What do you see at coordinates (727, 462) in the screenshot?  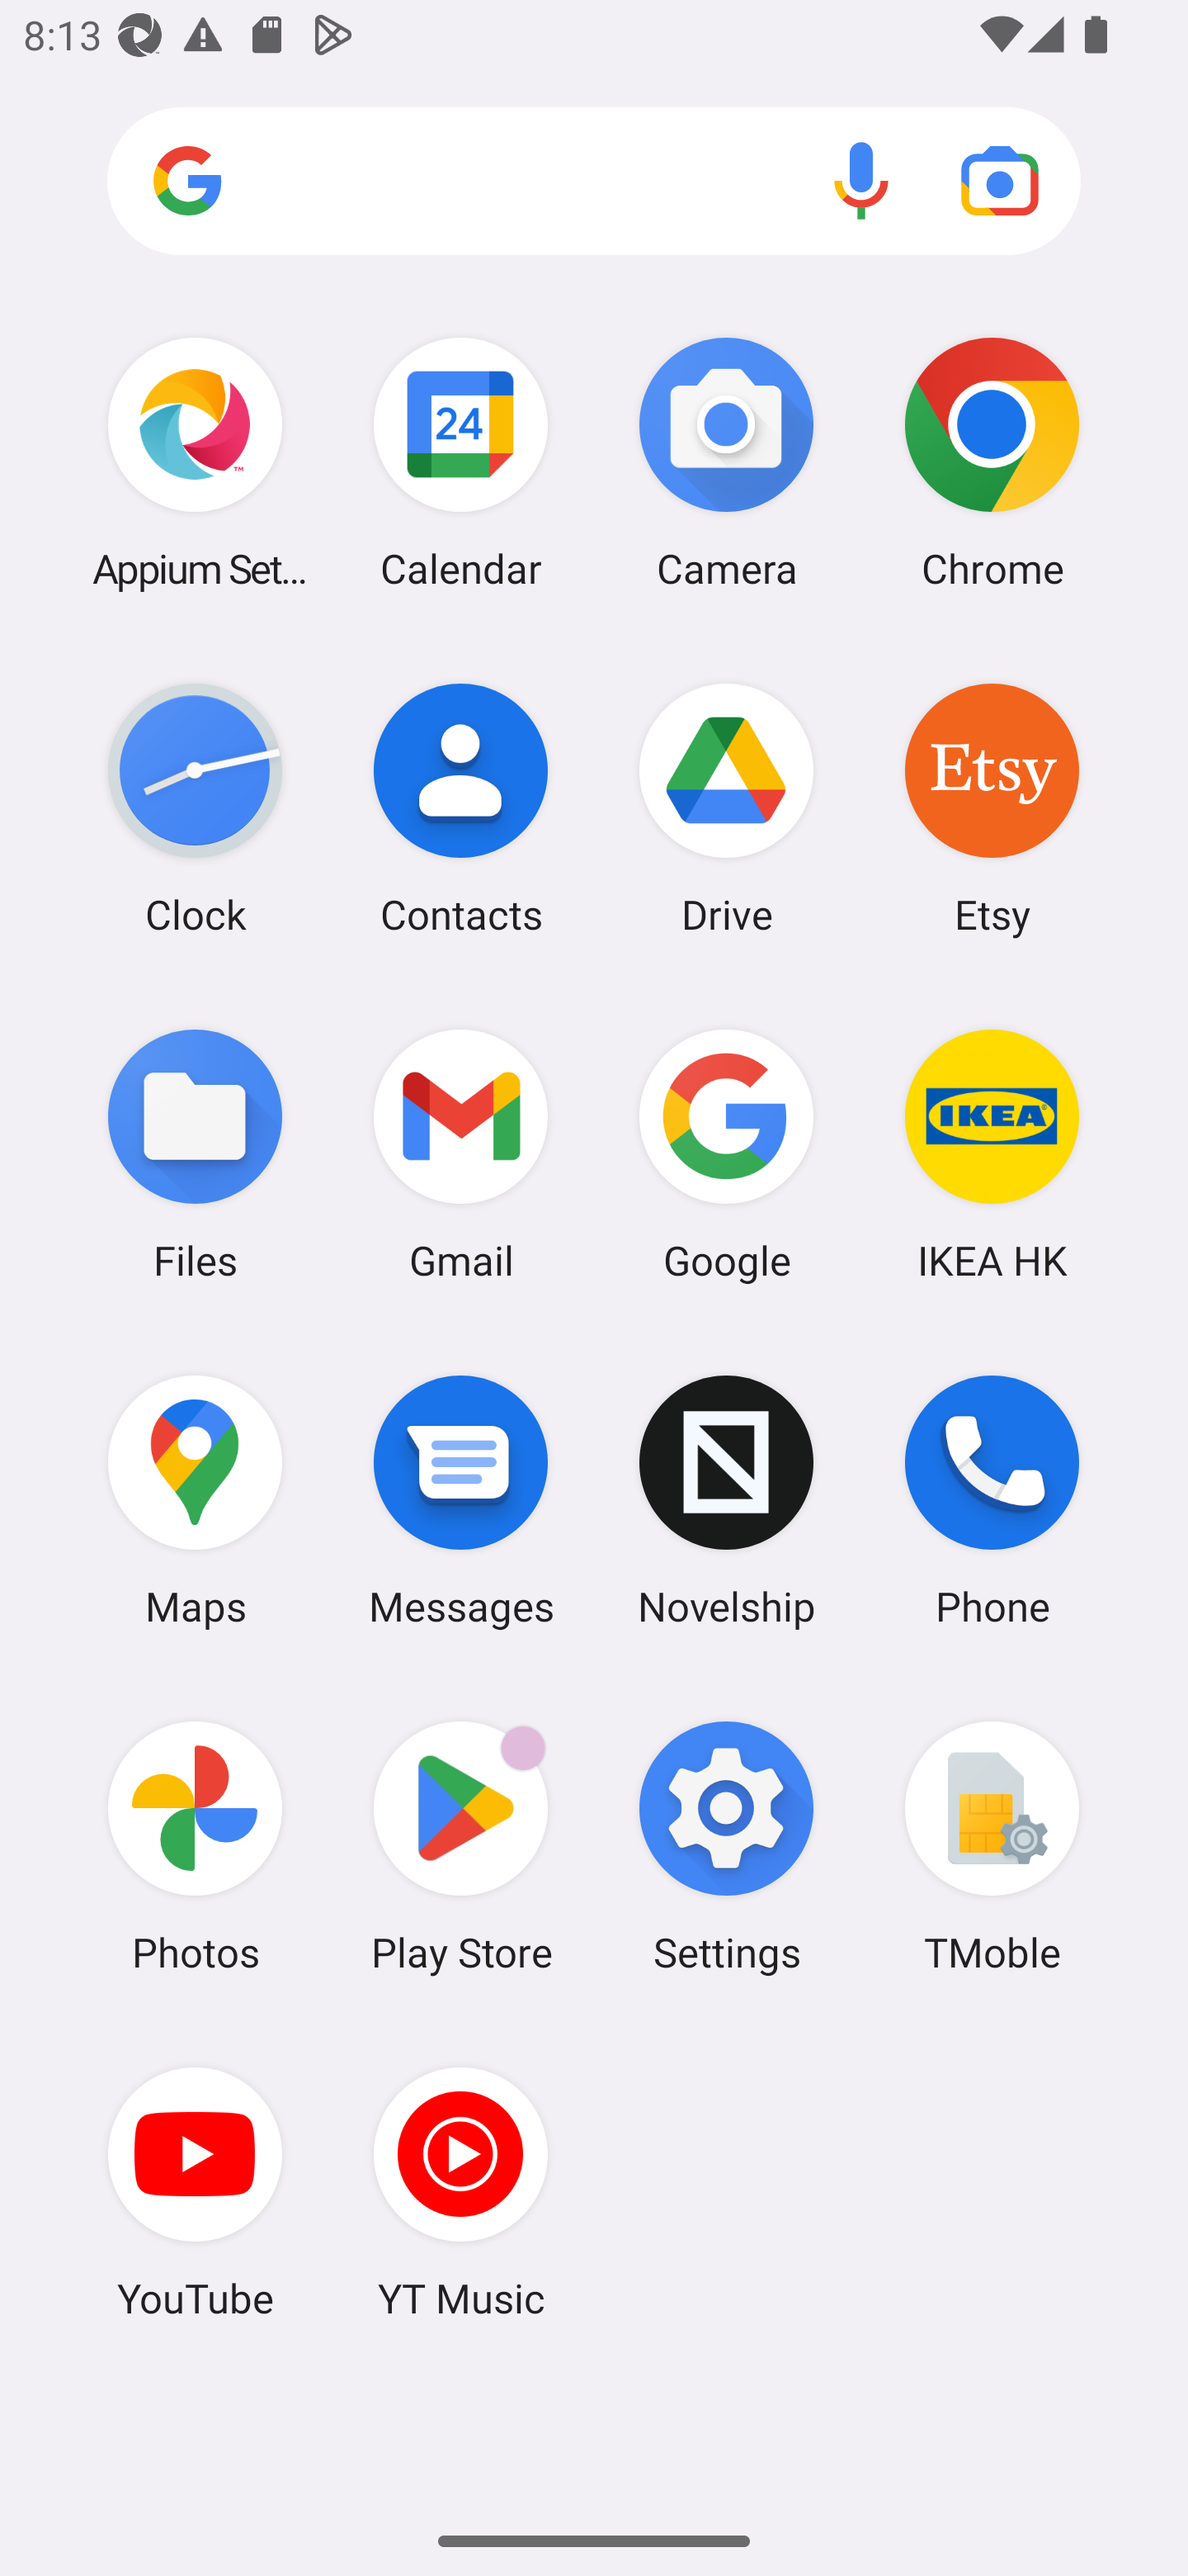 I see `Camera` at bounding box center [727, 462].